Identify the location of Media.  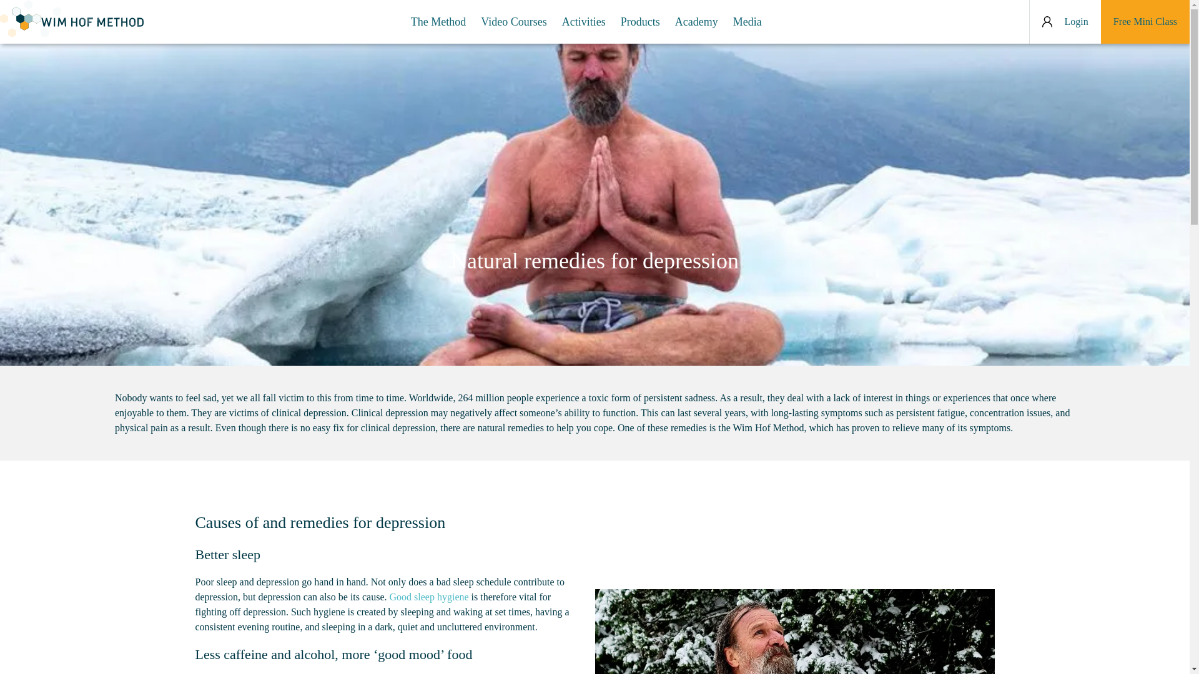
(747, 21).